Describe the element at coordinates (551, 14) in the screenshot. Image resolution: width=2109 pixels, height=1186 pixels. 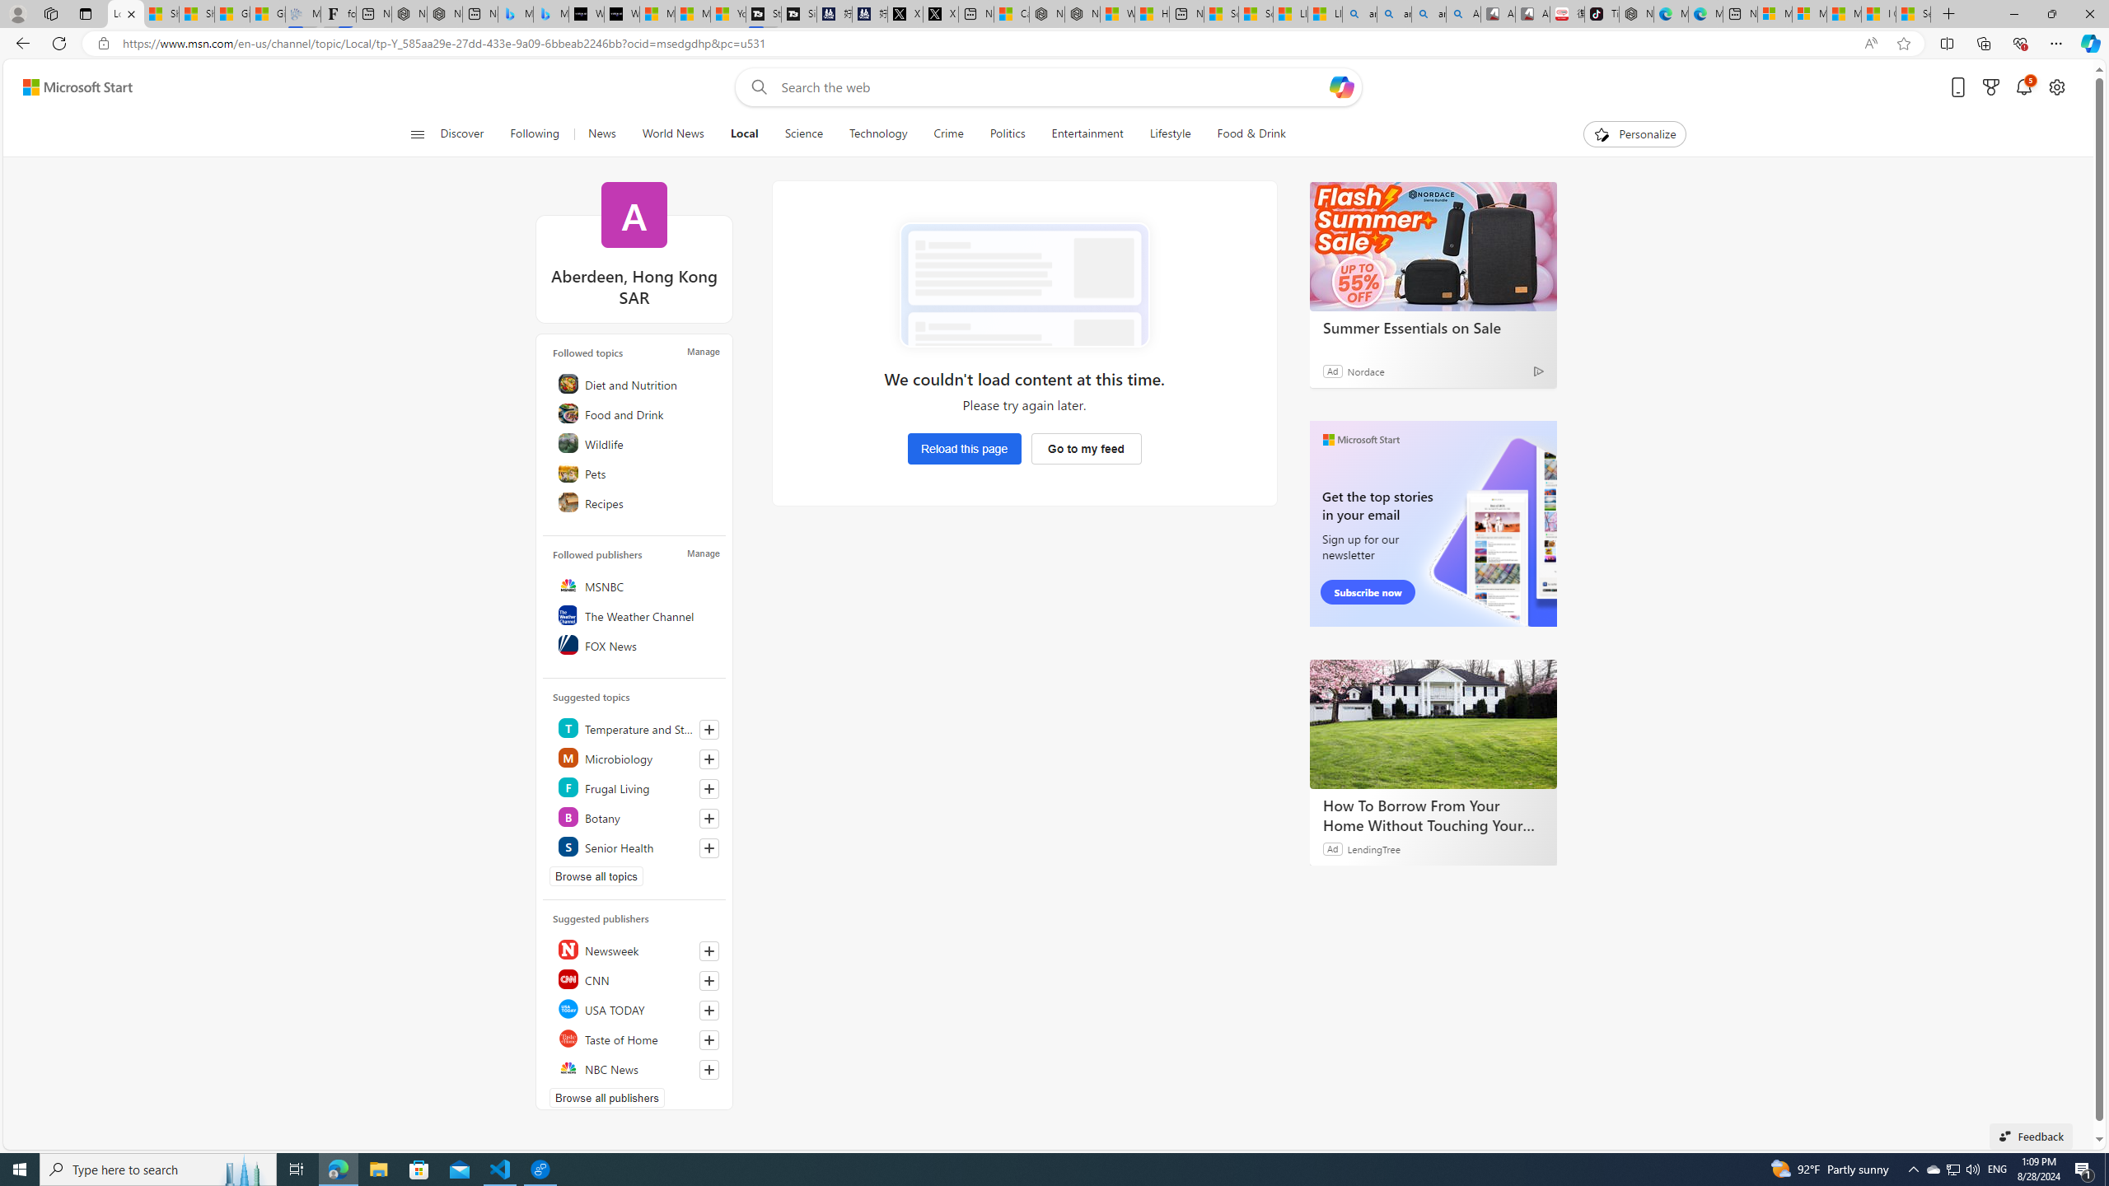
I see `Microsoft Bing Travel - Shangri-La Hotel Bangkok` at that location.